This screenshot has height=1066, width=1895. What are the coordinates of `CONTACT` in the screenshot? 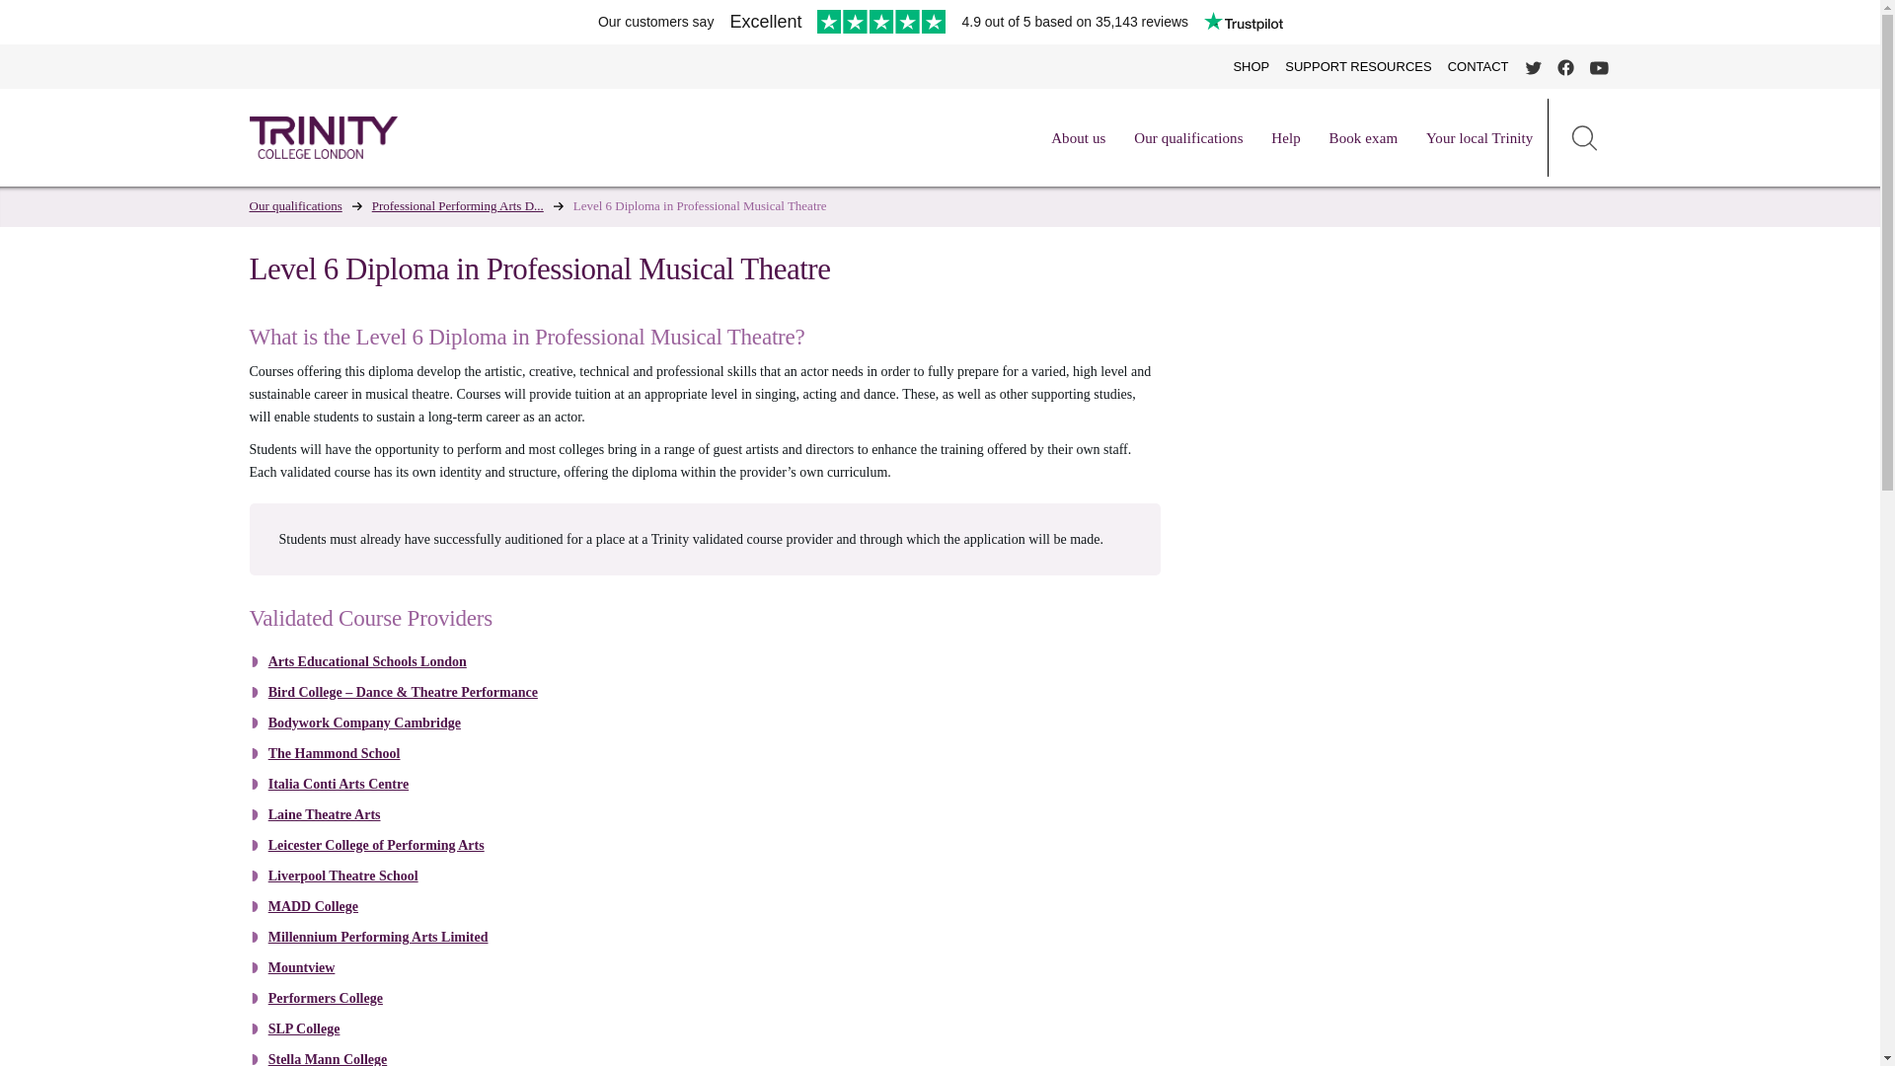 It's located at (1478, 66).